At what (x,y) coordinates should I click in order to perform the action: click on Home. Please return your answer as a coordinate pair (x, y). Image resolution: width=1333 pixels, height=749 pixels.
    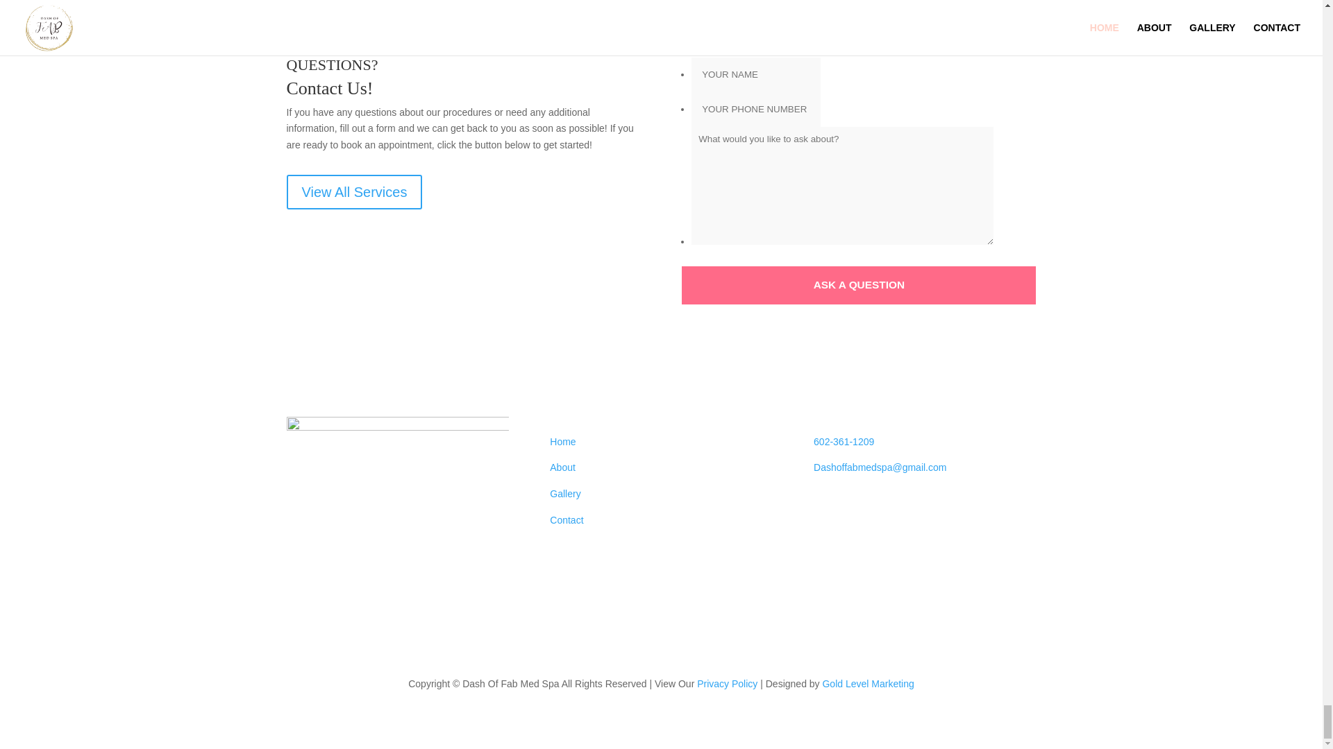
    Looking at the image, I should click on (562, 441).